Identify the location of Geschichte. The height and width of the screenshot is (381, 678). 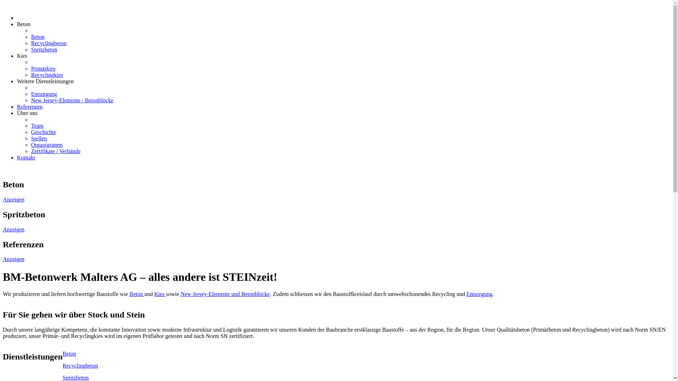
(44, 132).